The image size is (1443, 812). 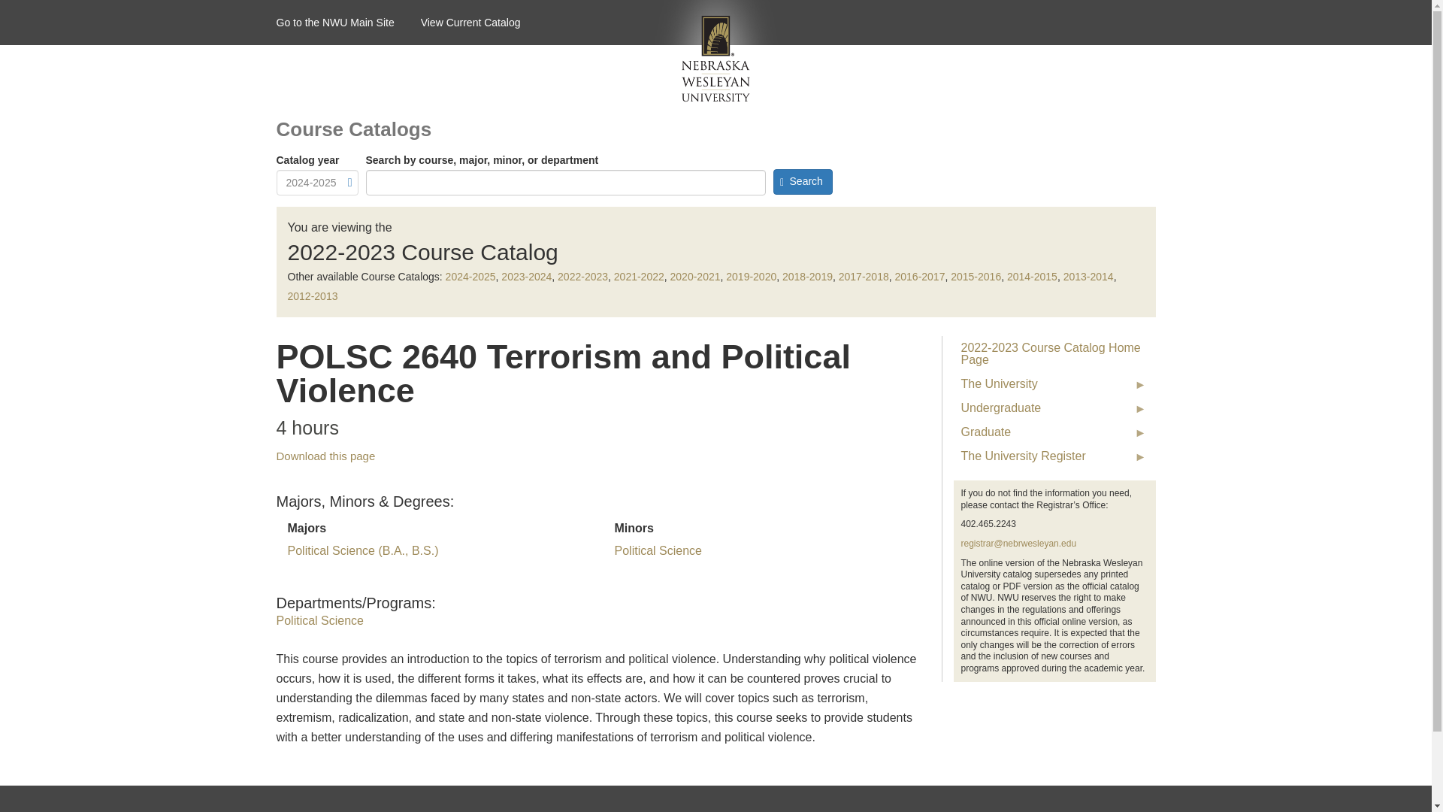 I want to click on 2013-2014, so click(x=1088, y=276).